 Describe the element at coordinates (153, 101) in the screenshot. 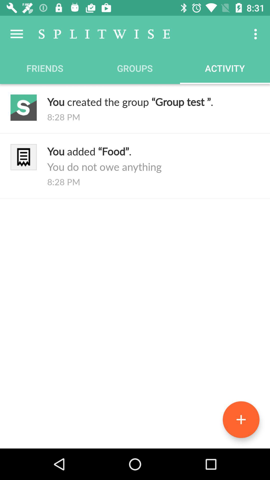

I see `select the item below the activity item` at that location.